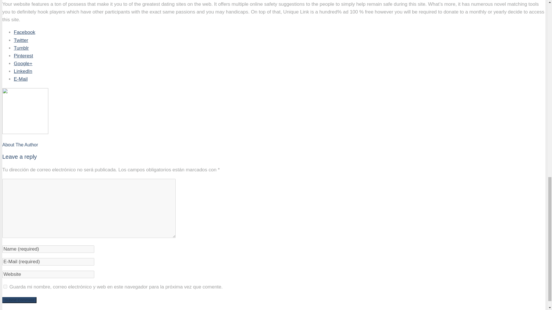 The height and width of the screenshot is (310, 552). Describe the element at coordinates (5, 286) in the screenshot. I see `yes` at that location.